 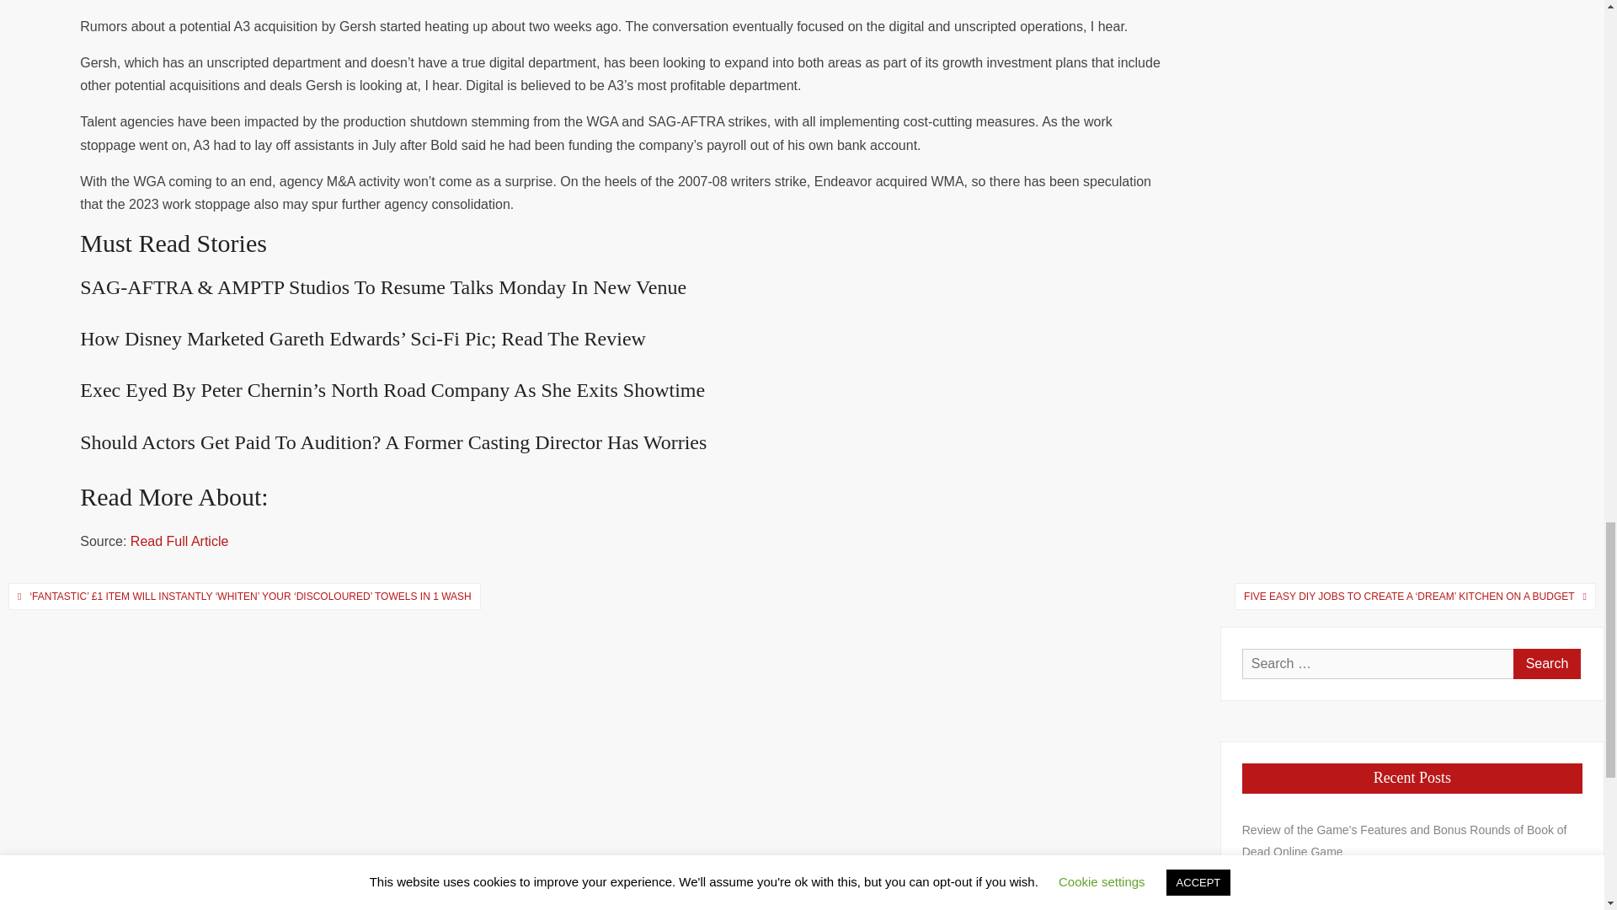 What do you see at coordinates (1547, 664) in the screenshot?
I see `Search` at bounding box center [1547, 664].